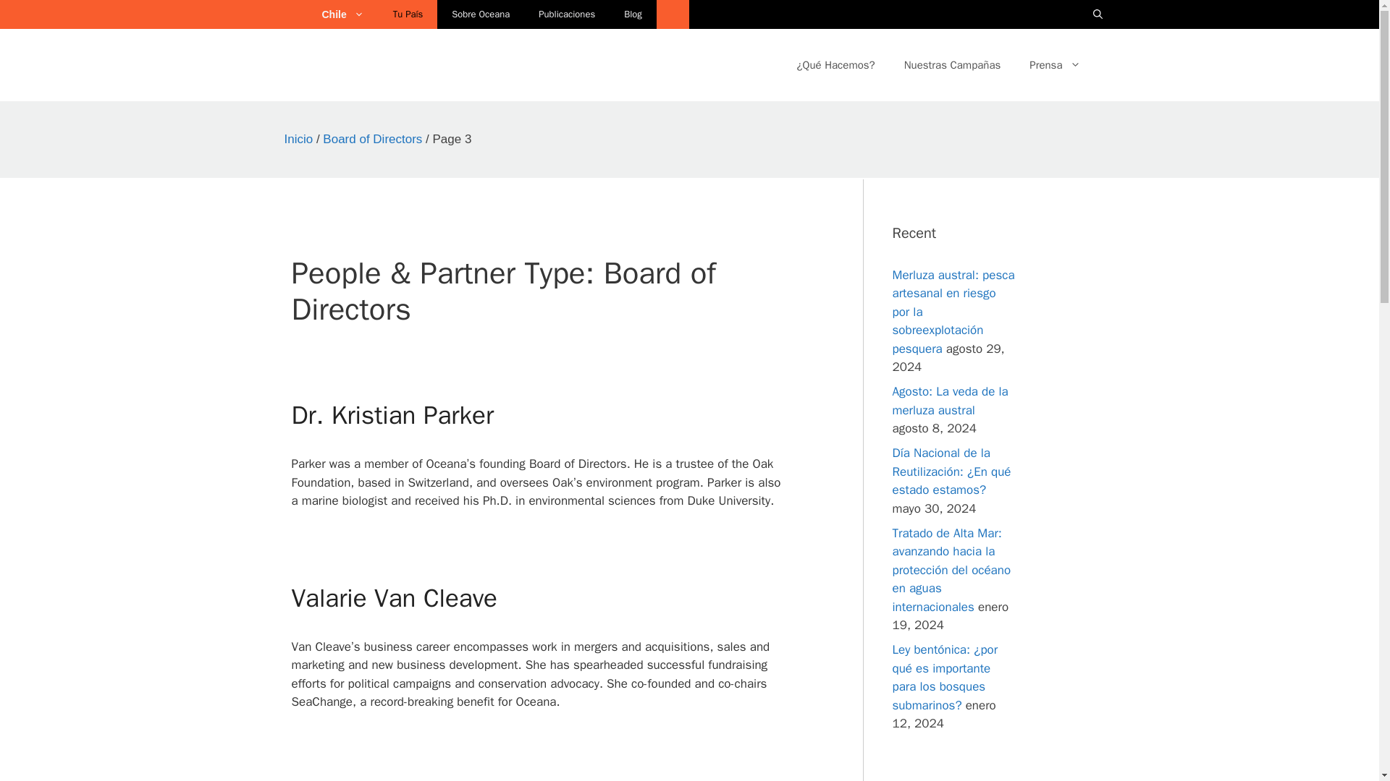  I want to click on Sobre Oceana, so click(481, 14).